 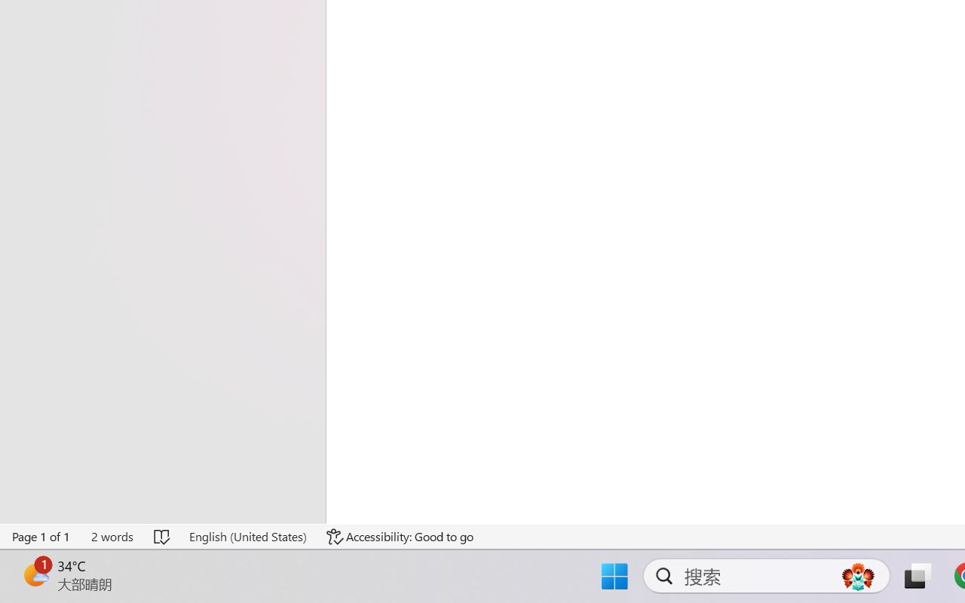 I want to click on Page Number Page 1 of 1, so click(x=41, y=537).